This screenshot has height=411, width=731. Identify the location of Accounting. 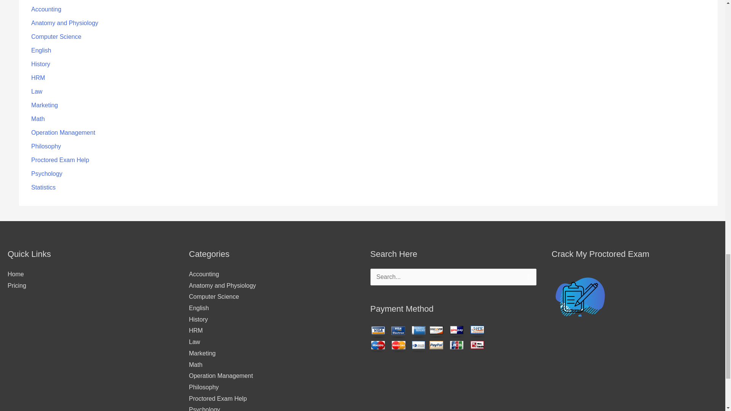
(46, 9).